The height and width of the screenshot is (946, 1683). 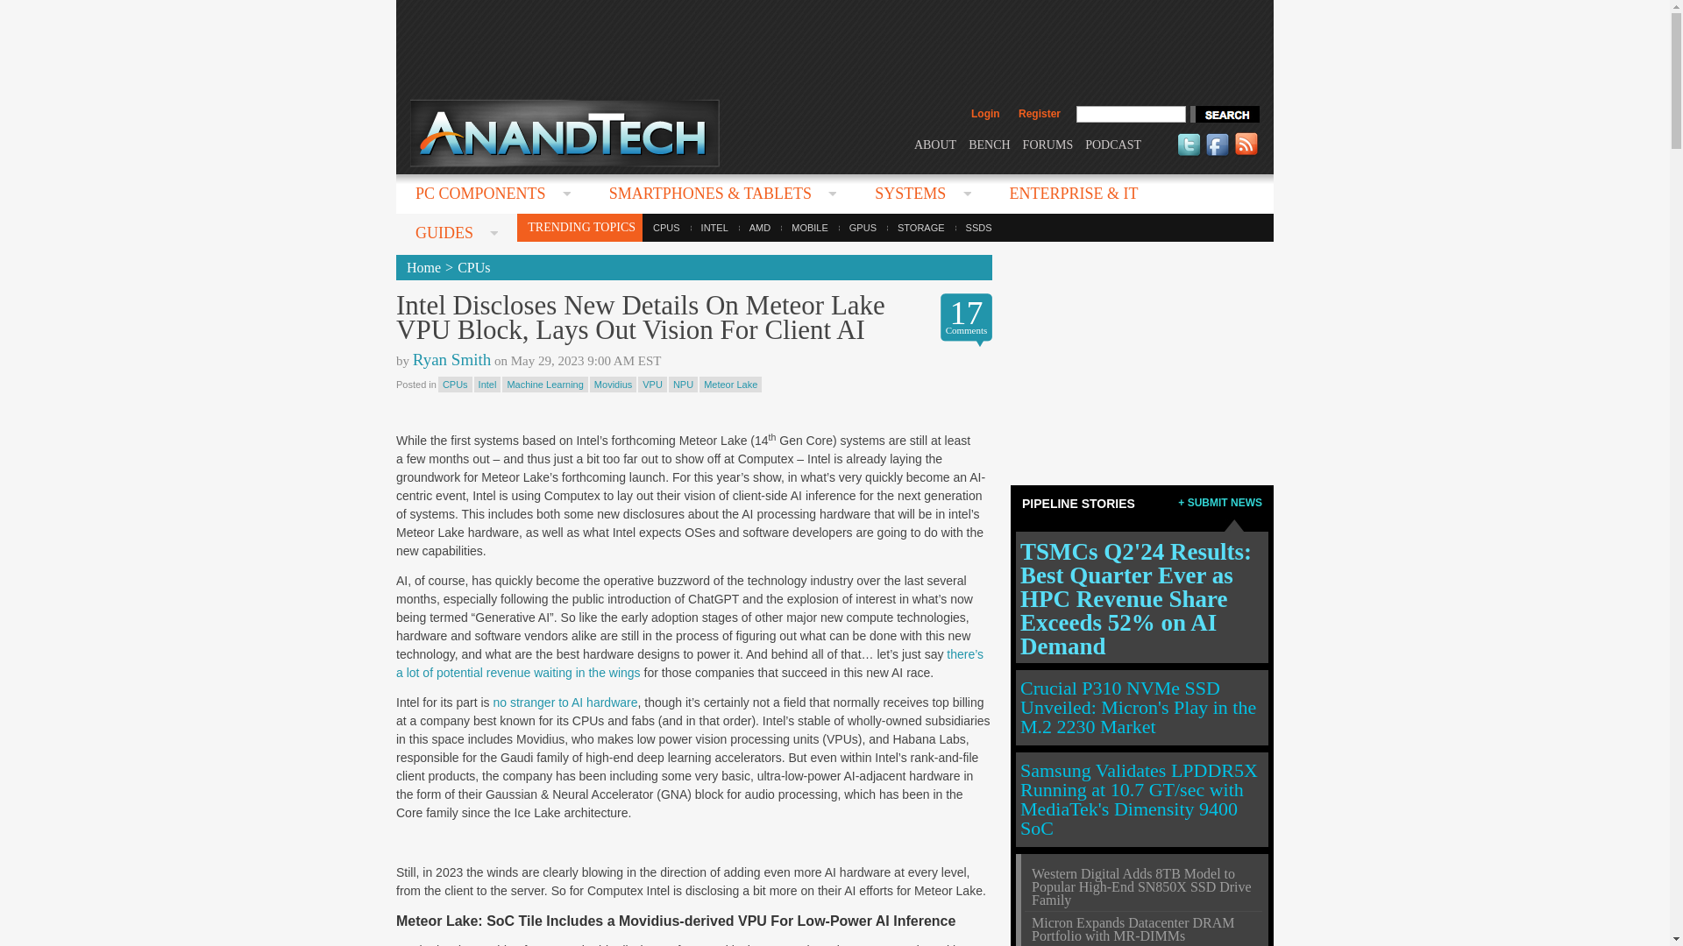 What do you see at coordinates (985, 114) in the screenshot?
I see `Login` at bounding box center [985, 114].